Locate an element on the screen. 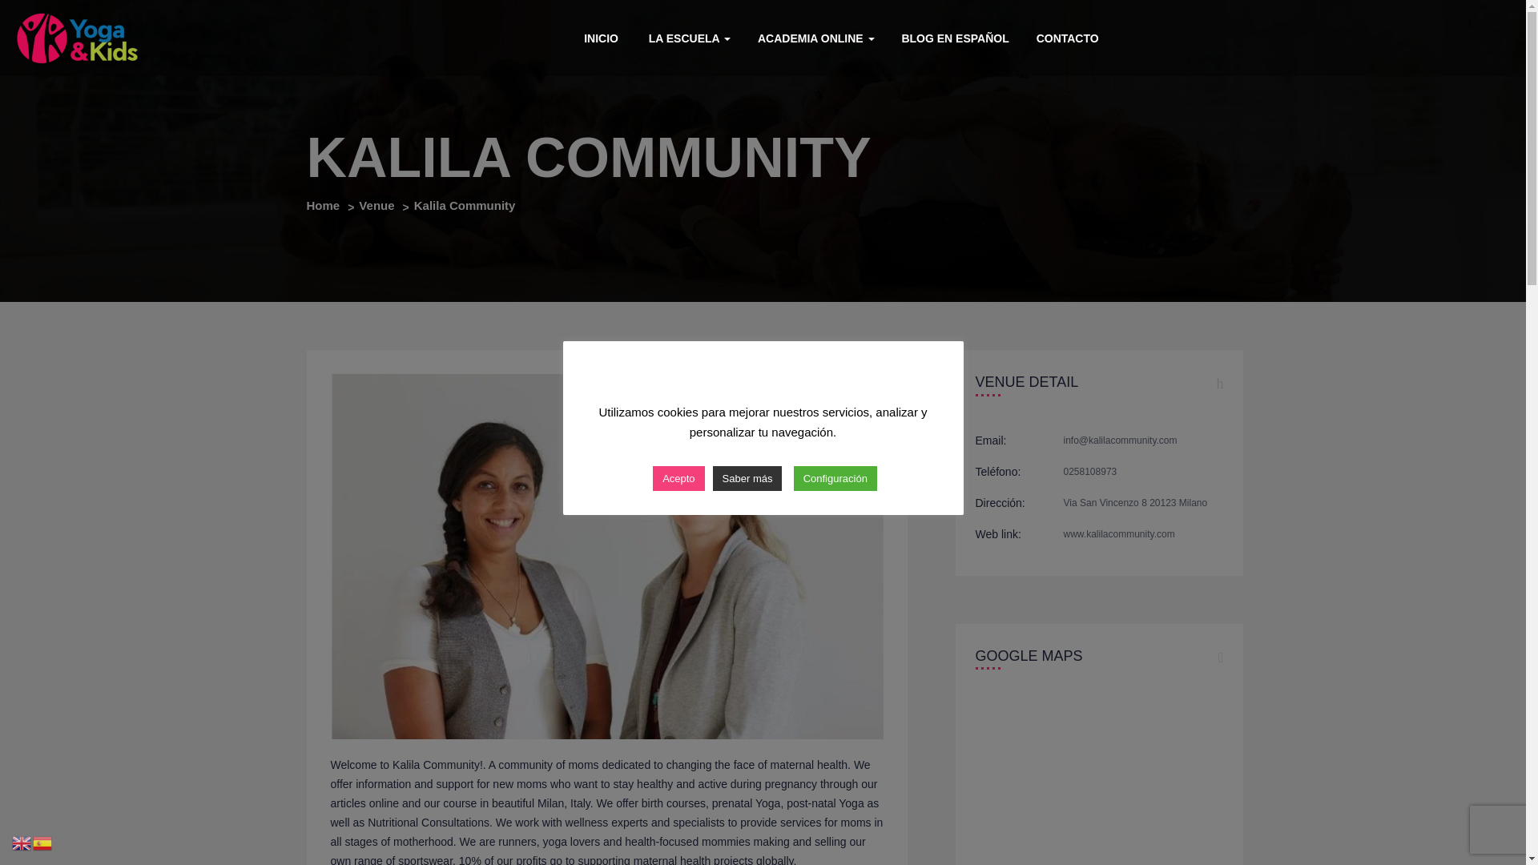  Inicio is located at coordinates (599, 37).